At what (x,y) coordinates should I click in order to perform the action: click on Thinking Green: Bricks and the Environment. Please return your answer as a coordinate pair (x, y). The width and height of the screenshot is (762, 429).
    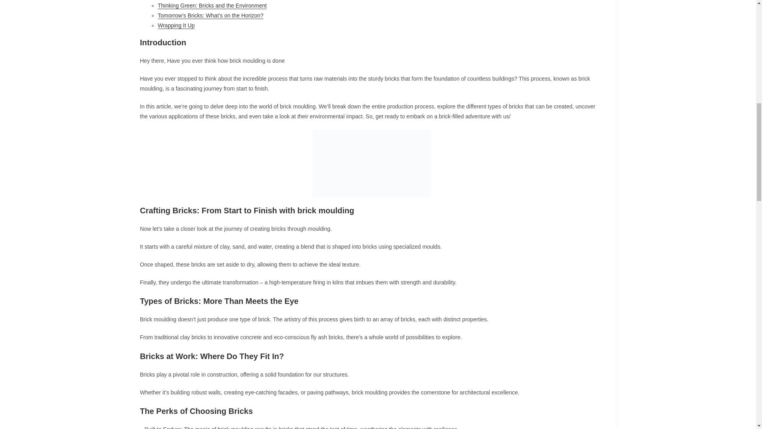
    Looking at the image, I should click on (212, 6).